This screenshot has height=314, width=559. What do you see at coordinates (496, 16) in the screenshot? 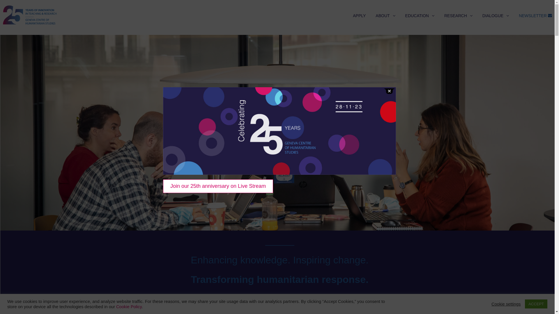
I see `DIALOGUE` at bounding box center [496, 16].